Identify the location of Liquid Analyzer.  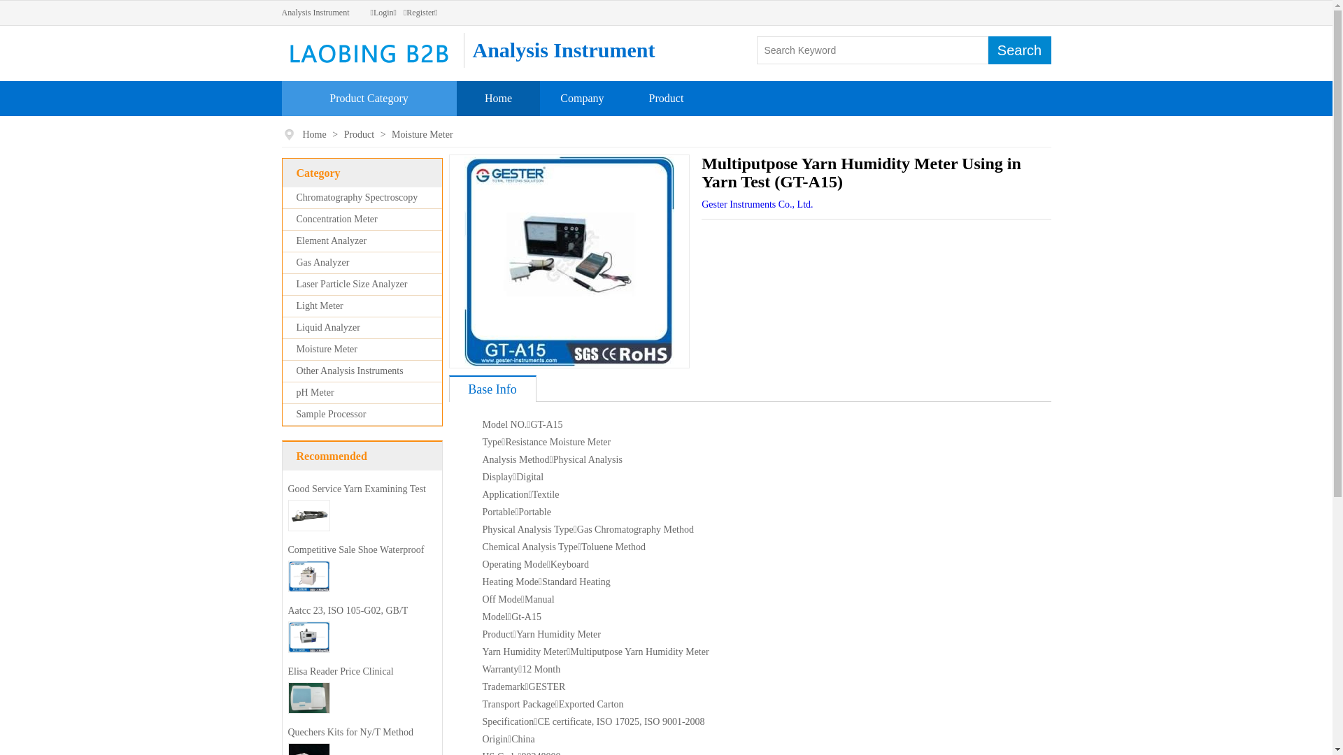
(329, 327).